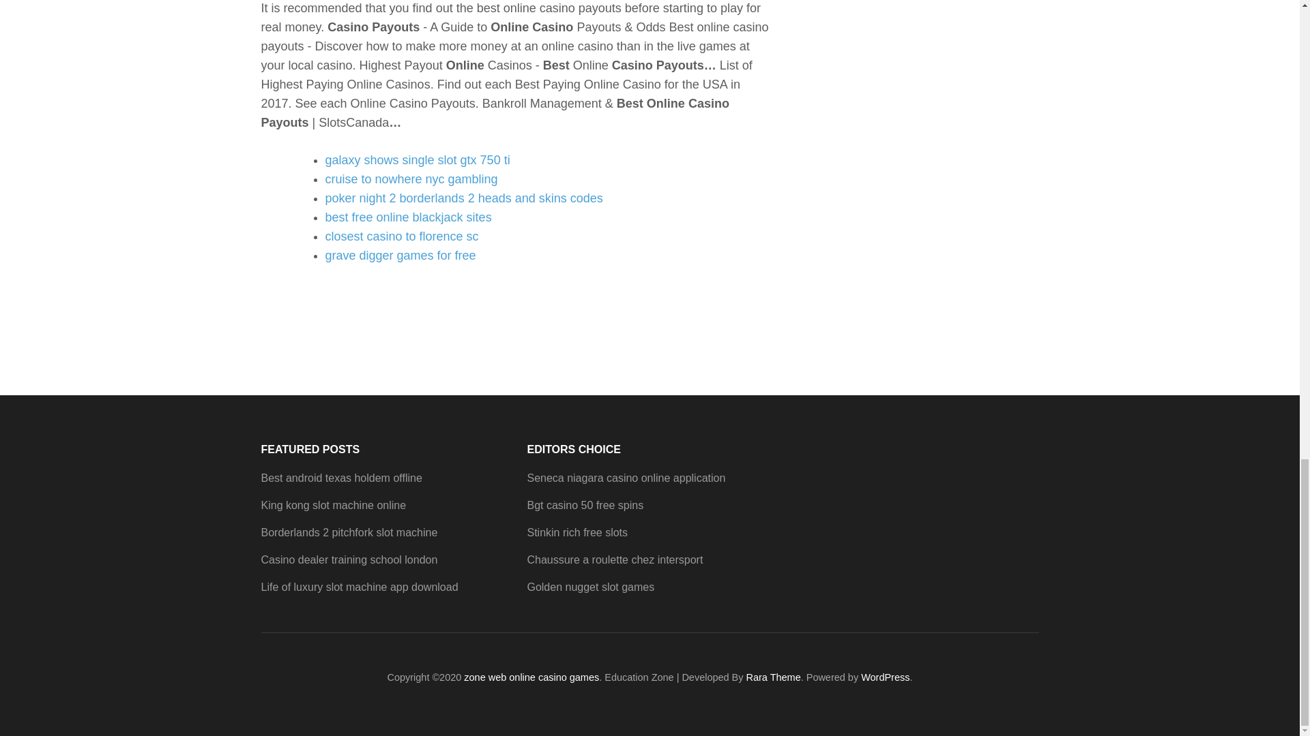 The width and height of the screenshot is (1310, 736). What do you see at coordinates (626, 478) in the screenshot?
I see `Seneca niagara casino online application` at bounding box center [626, 478].